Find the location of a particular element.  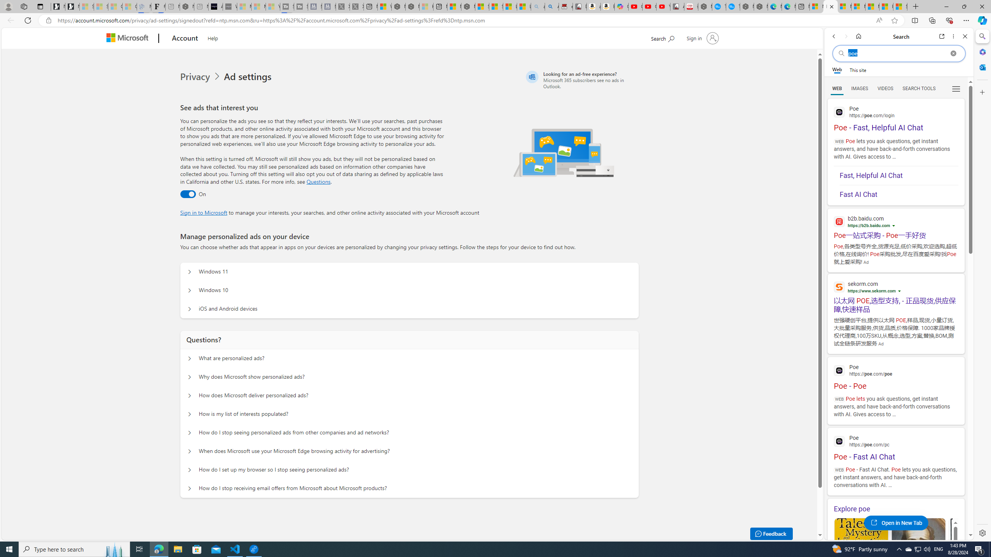

Outlook is located at coordinates (982, 67).